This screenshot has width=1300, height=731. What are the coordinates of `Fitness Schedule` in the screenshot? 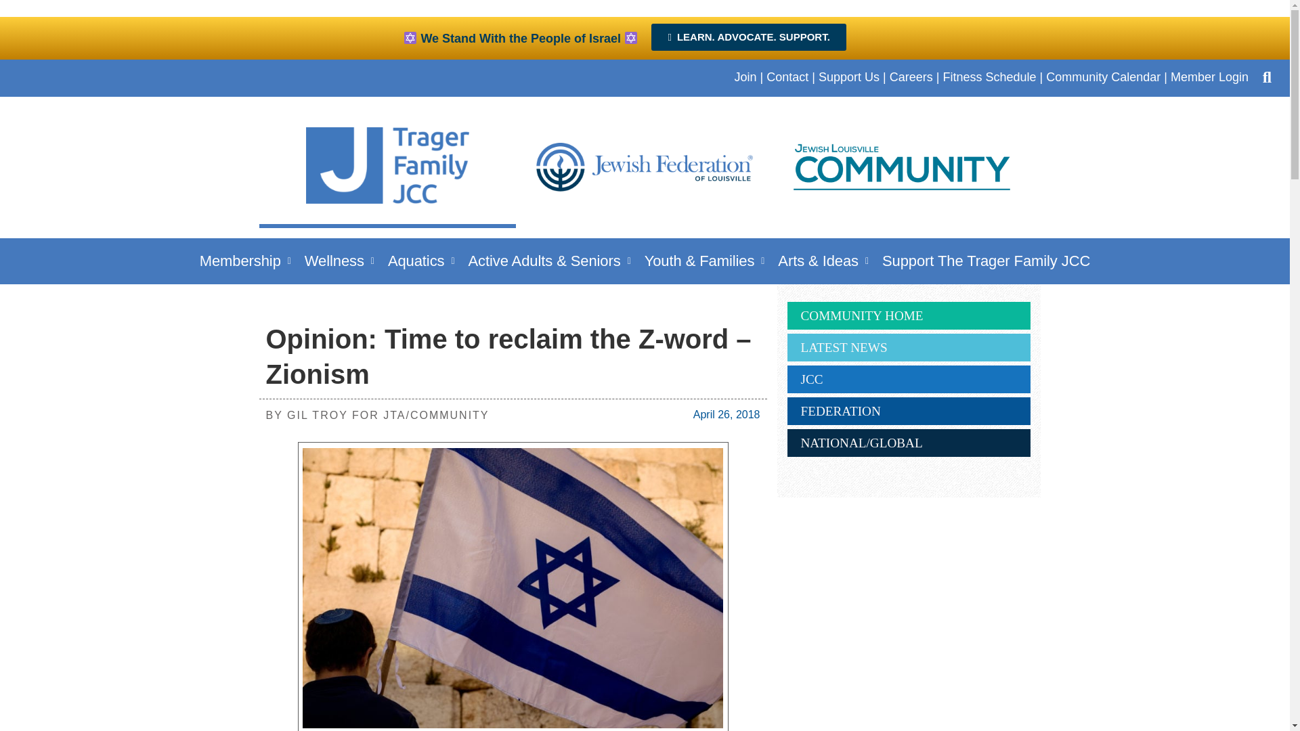 It's located at (989, 77).